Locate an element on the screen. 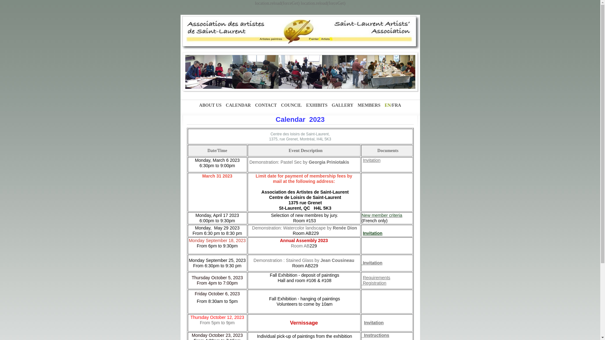 The height and width of the screenshot is (340, 605).   is located at coordinates (362, 263).